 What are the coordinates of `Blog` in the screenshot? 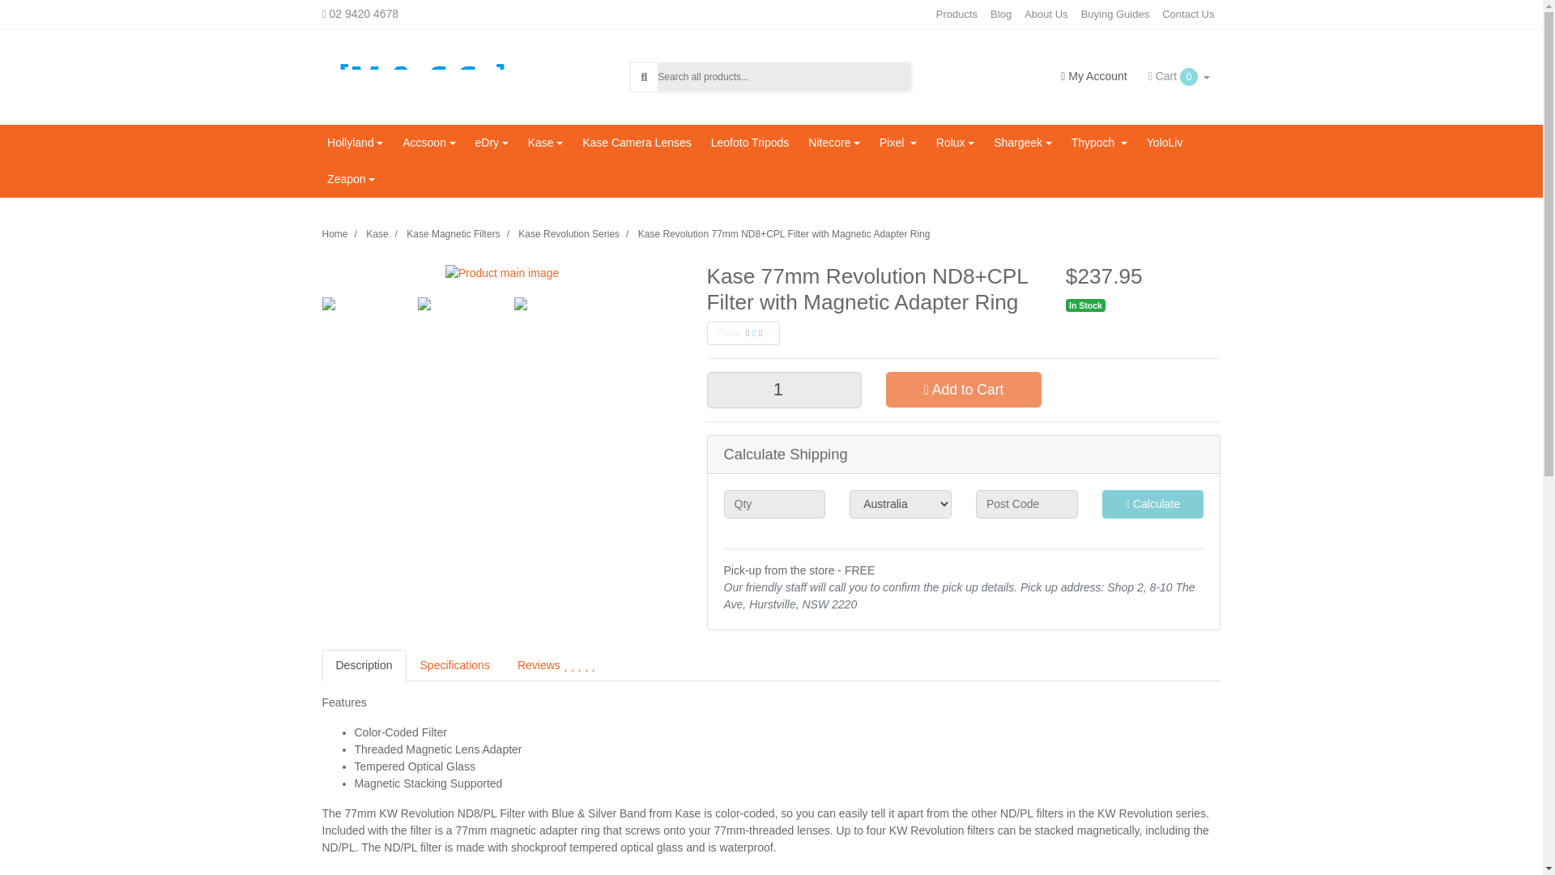 It's located at (1001, 15).